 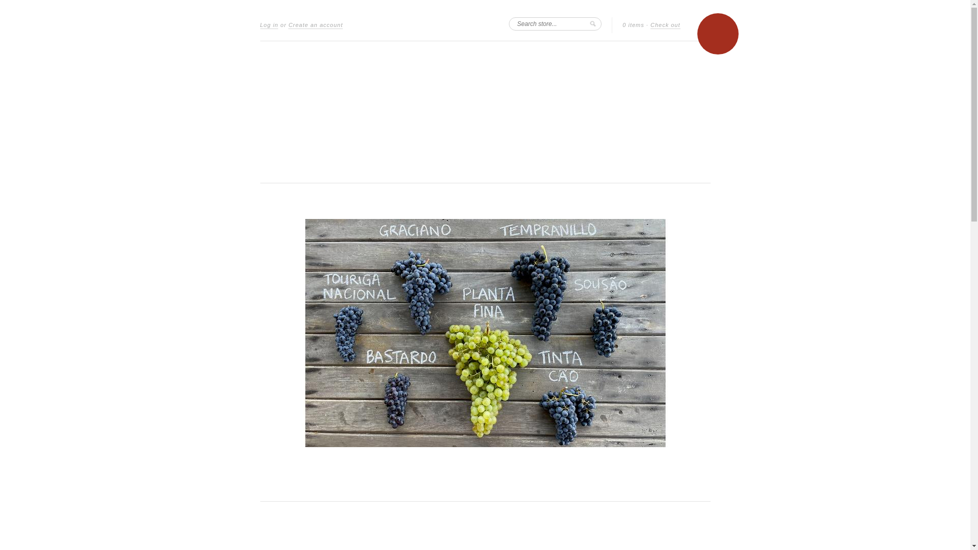 What do you see at coordinates (633, 25) in the screenshot?
I see `0 items` at bounding box center [633, 25].